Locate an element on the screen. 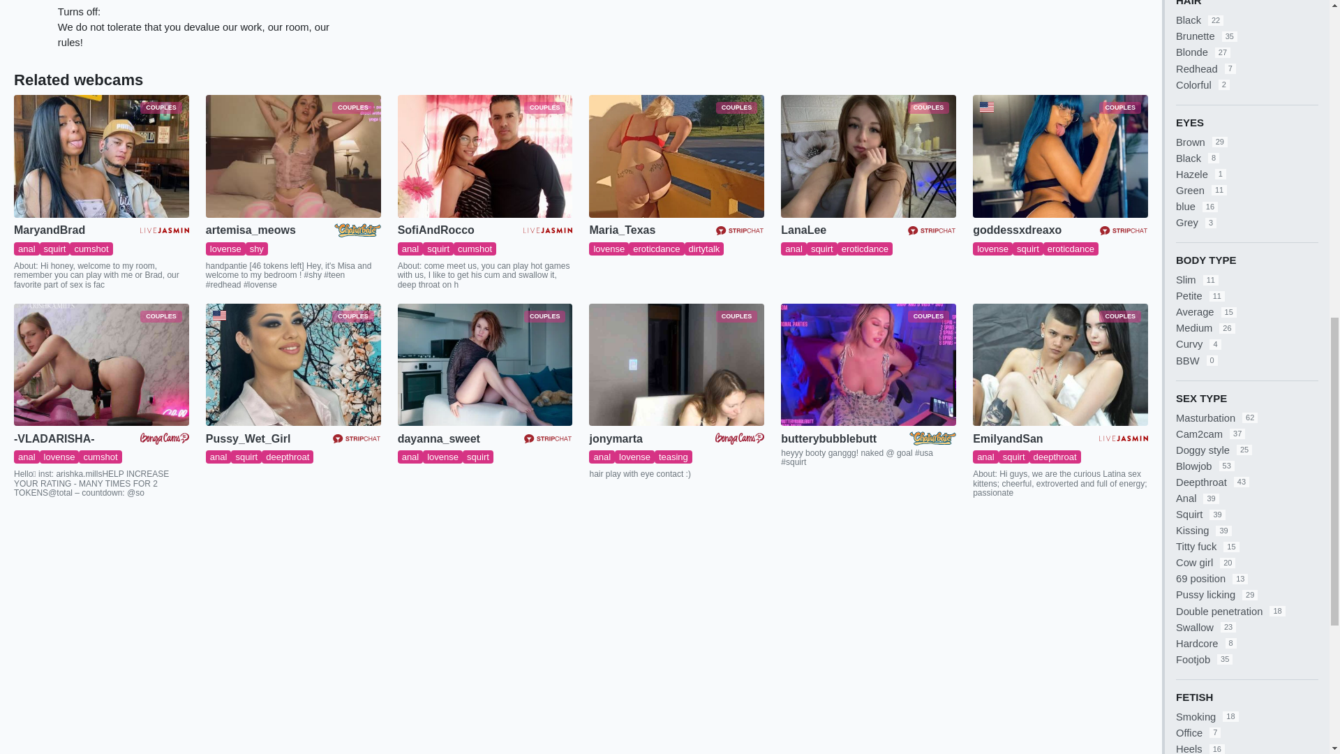  EmilyandSanLive Webcam is located at coordinates (1060, 365).